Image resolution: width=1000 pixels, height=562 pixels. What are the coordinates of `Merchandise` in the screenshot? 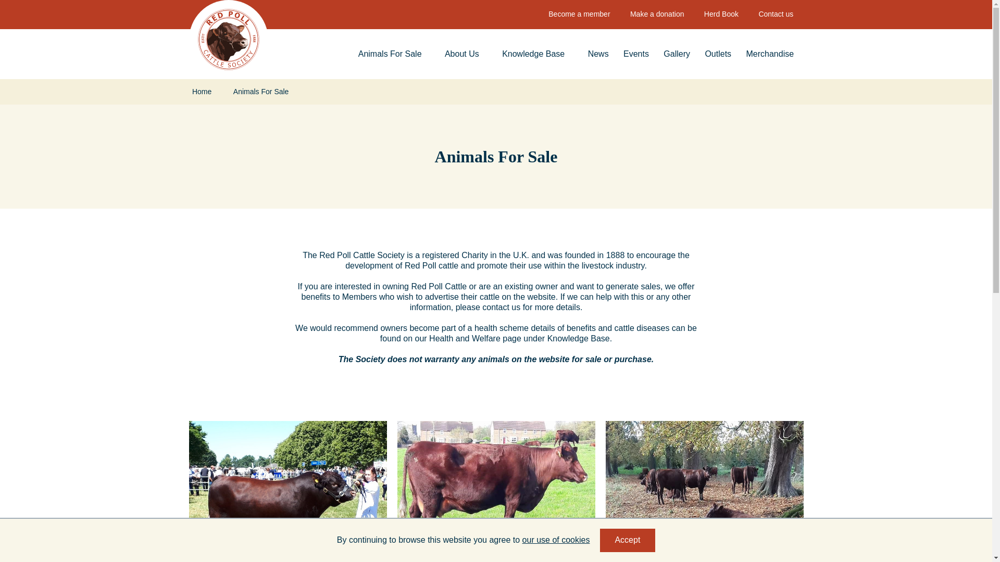 It's located at (770, 54).